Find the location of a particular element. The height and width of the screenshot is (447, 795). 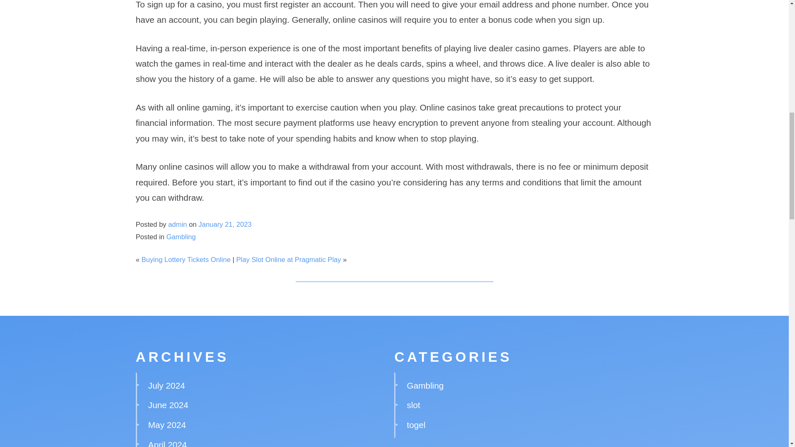

July 2024 is located at coordinates (166, 385).